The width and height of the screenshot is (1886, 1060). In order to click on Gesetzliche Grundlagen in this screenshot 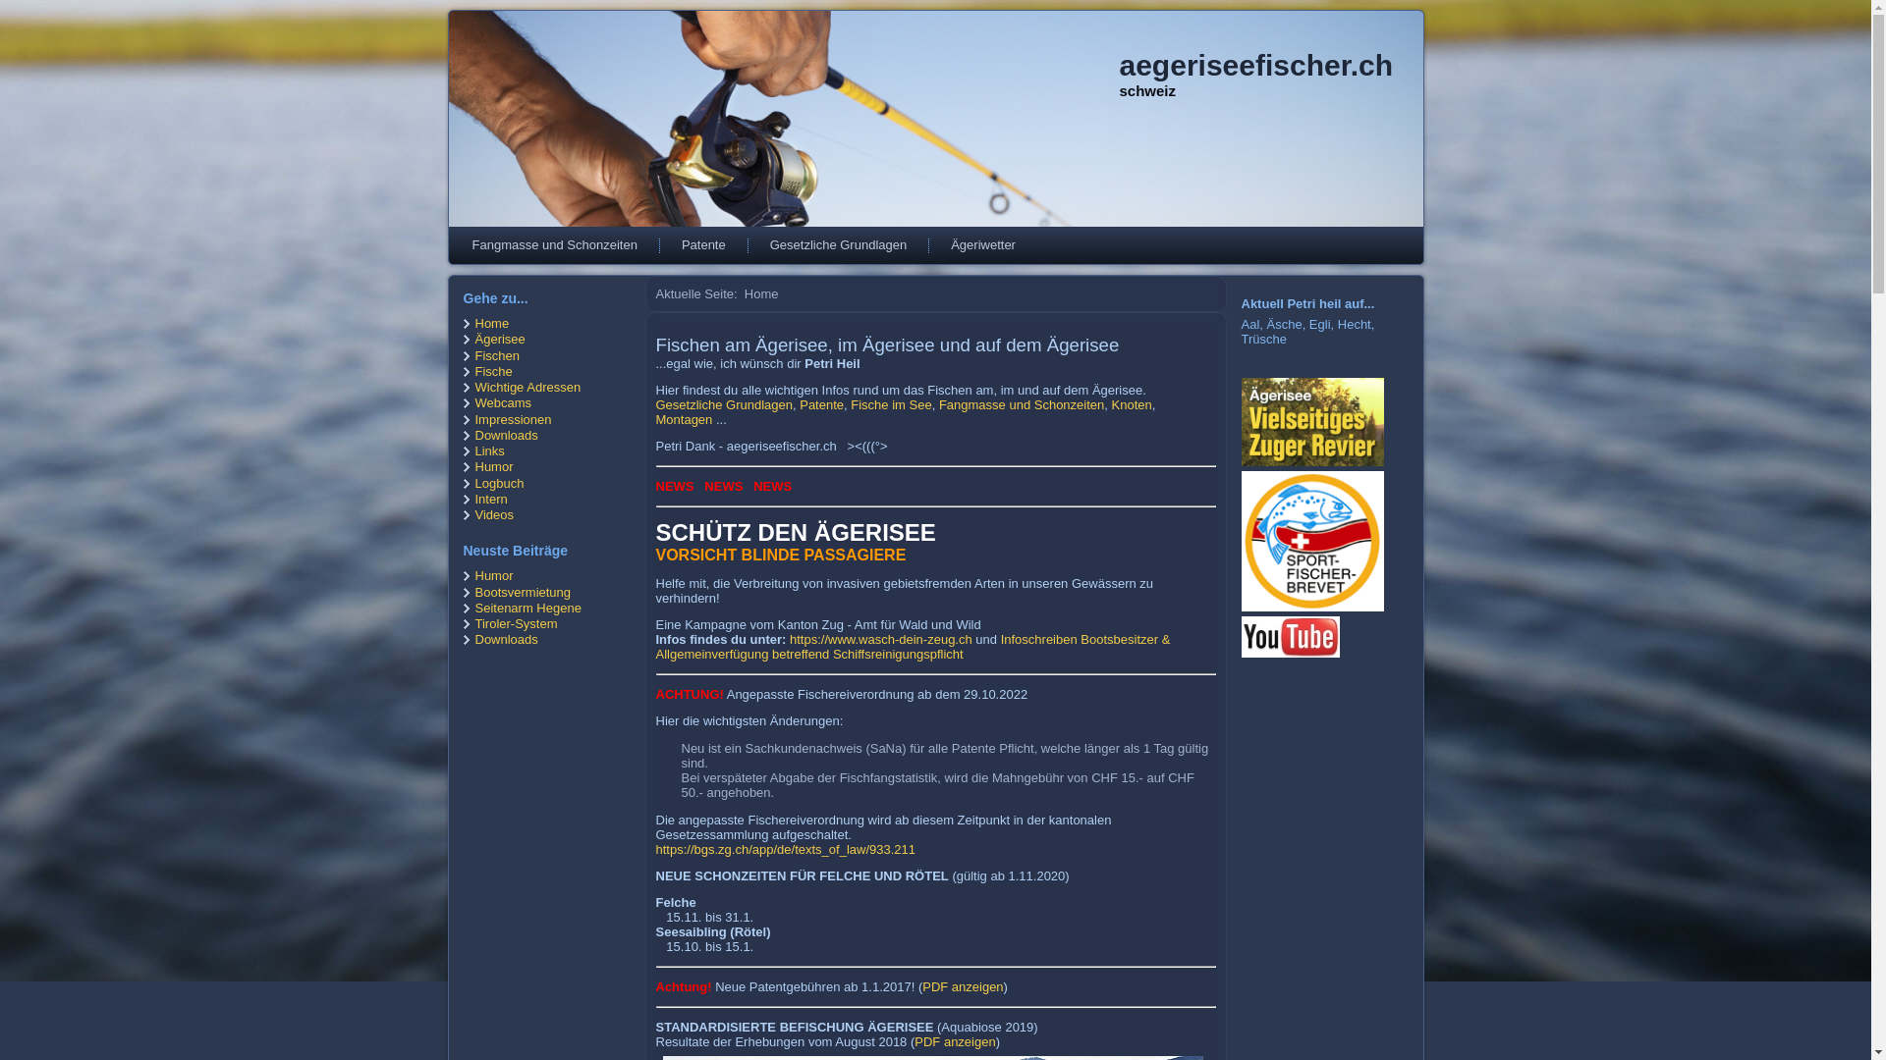, I will do `click(839, 245)`.